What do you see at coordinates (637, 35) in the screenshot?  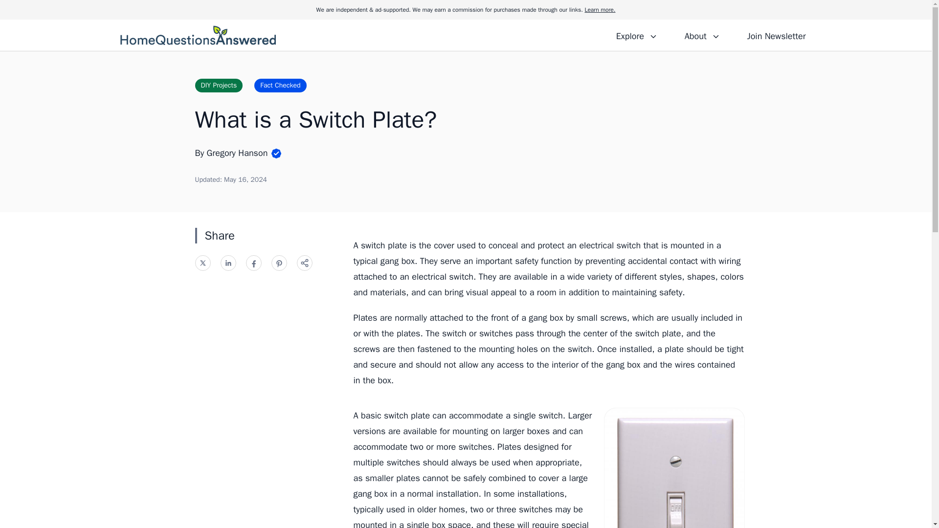 I see `Explore` at bounding box center [637, 35].